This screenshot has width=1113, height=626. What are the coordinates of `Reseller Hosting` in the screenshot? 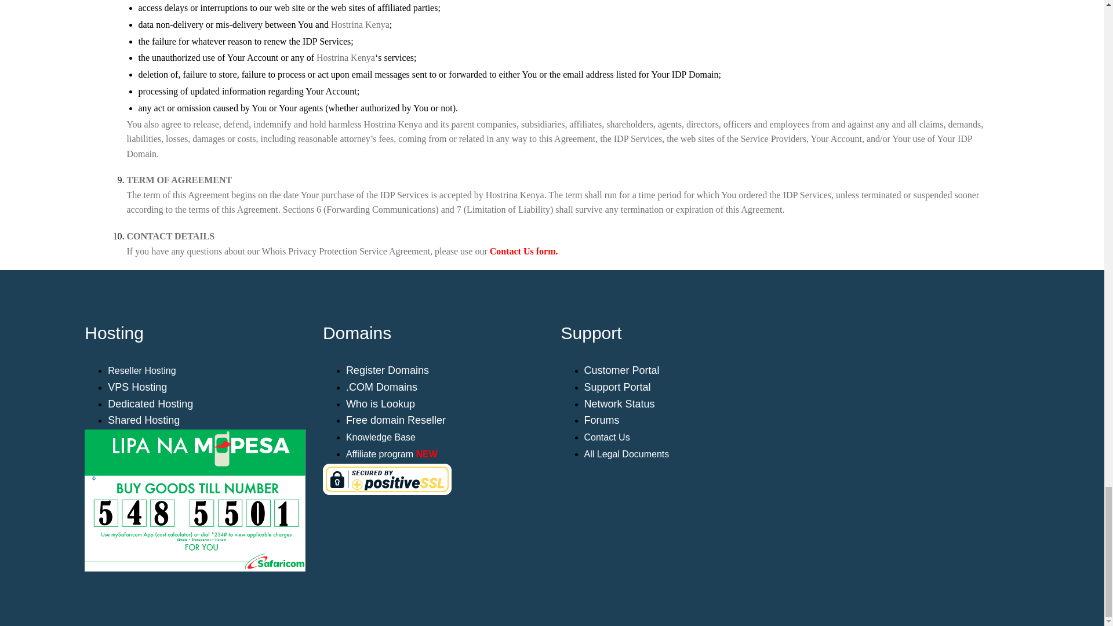 It's located at (141, 370).